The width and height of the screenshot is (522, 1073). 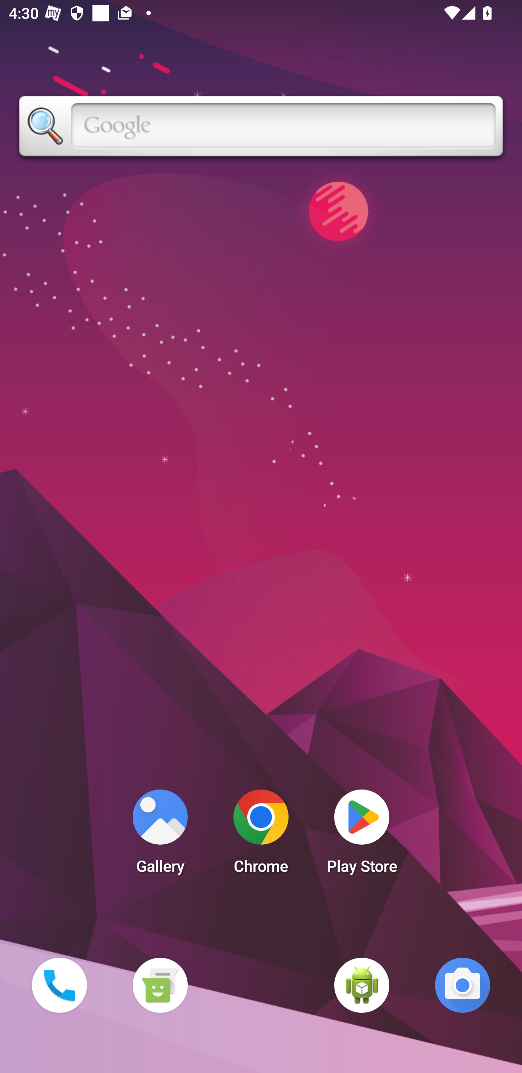 What do you see at coordinates (160, 985) in the screenshot?
I see `Messaging` at bounding box center [160, 985].